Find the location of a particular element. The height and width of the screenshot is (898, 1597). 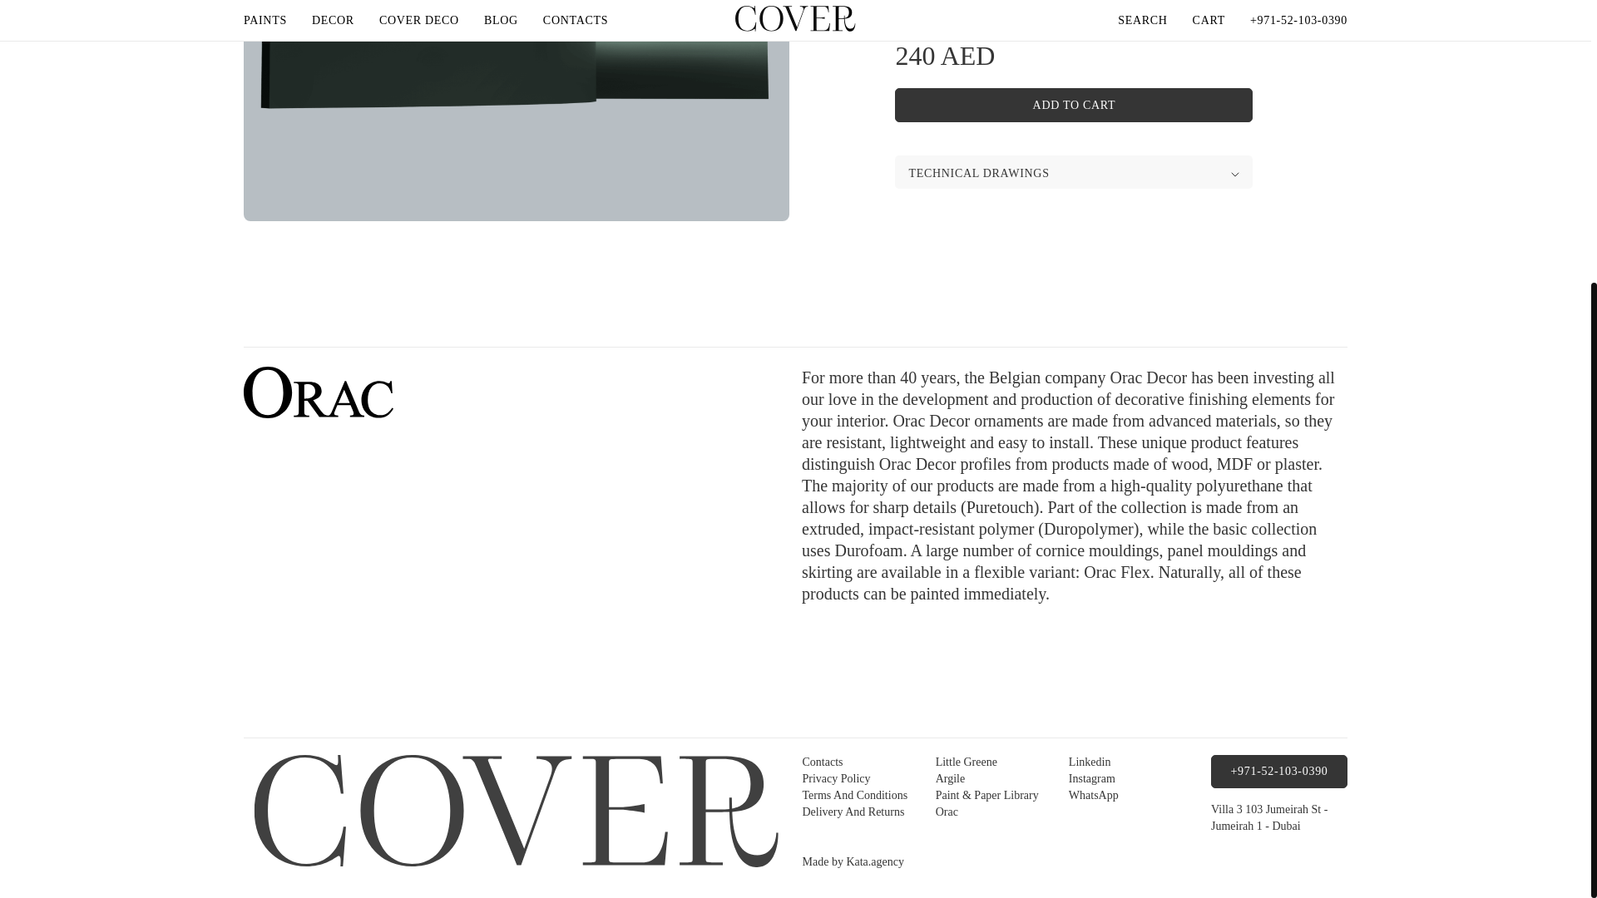

Privacy Policy is located at coordinates (835, 778).